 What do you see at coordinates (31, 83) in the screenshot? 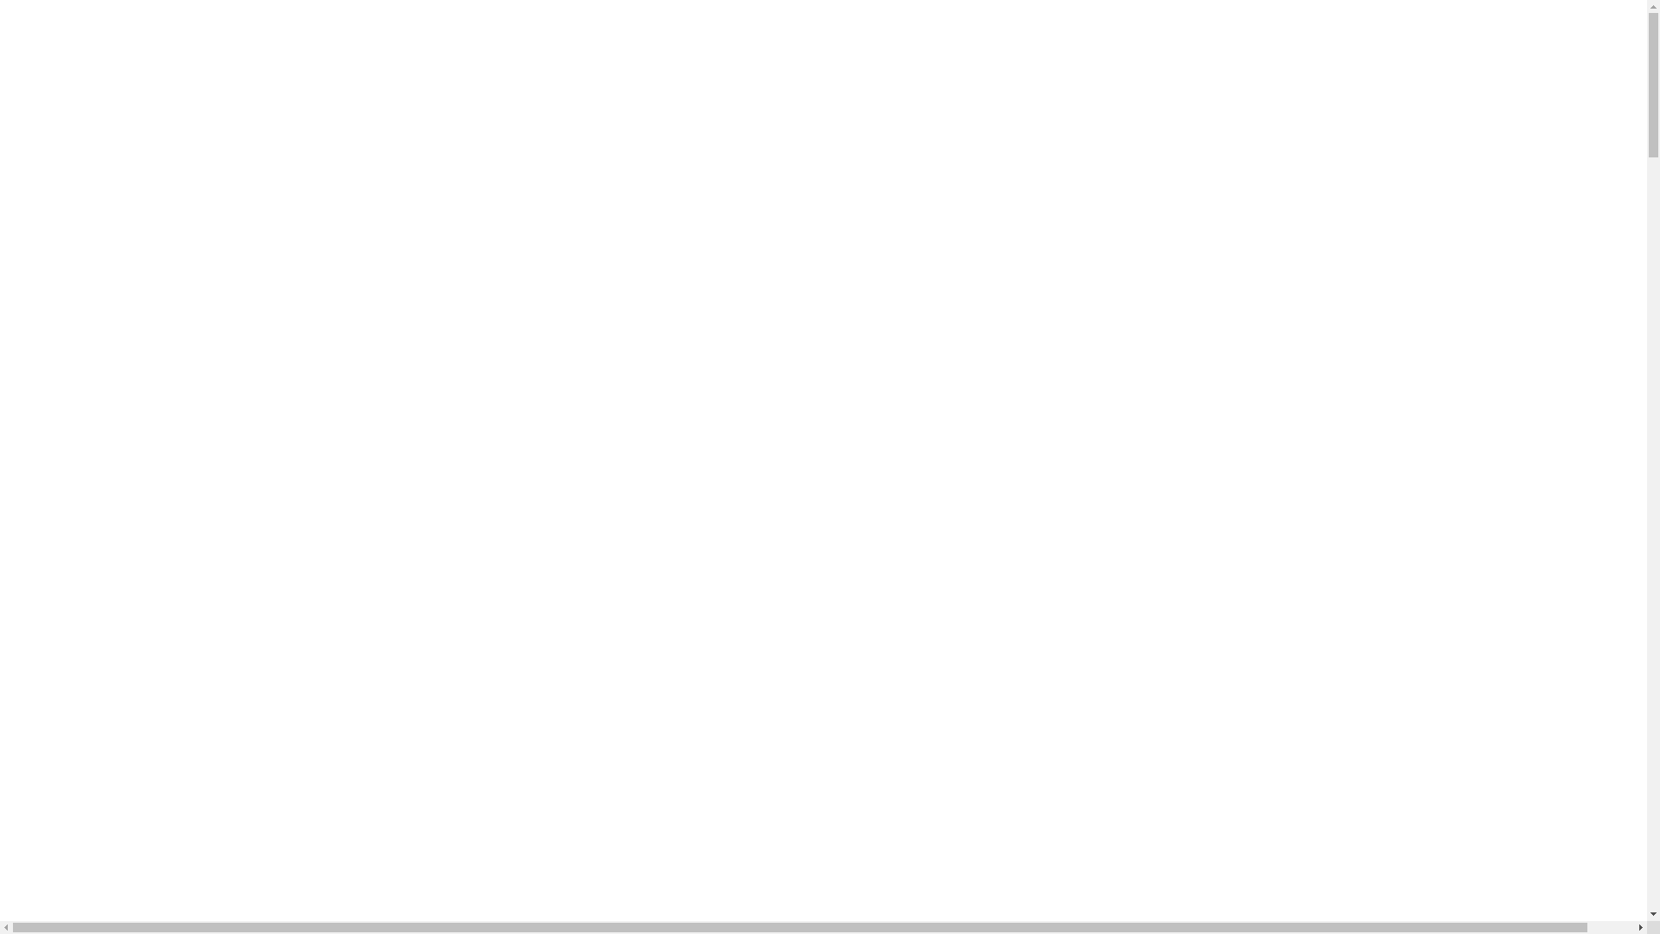
I see `Liderstvo` at bounding box center [31, 83].